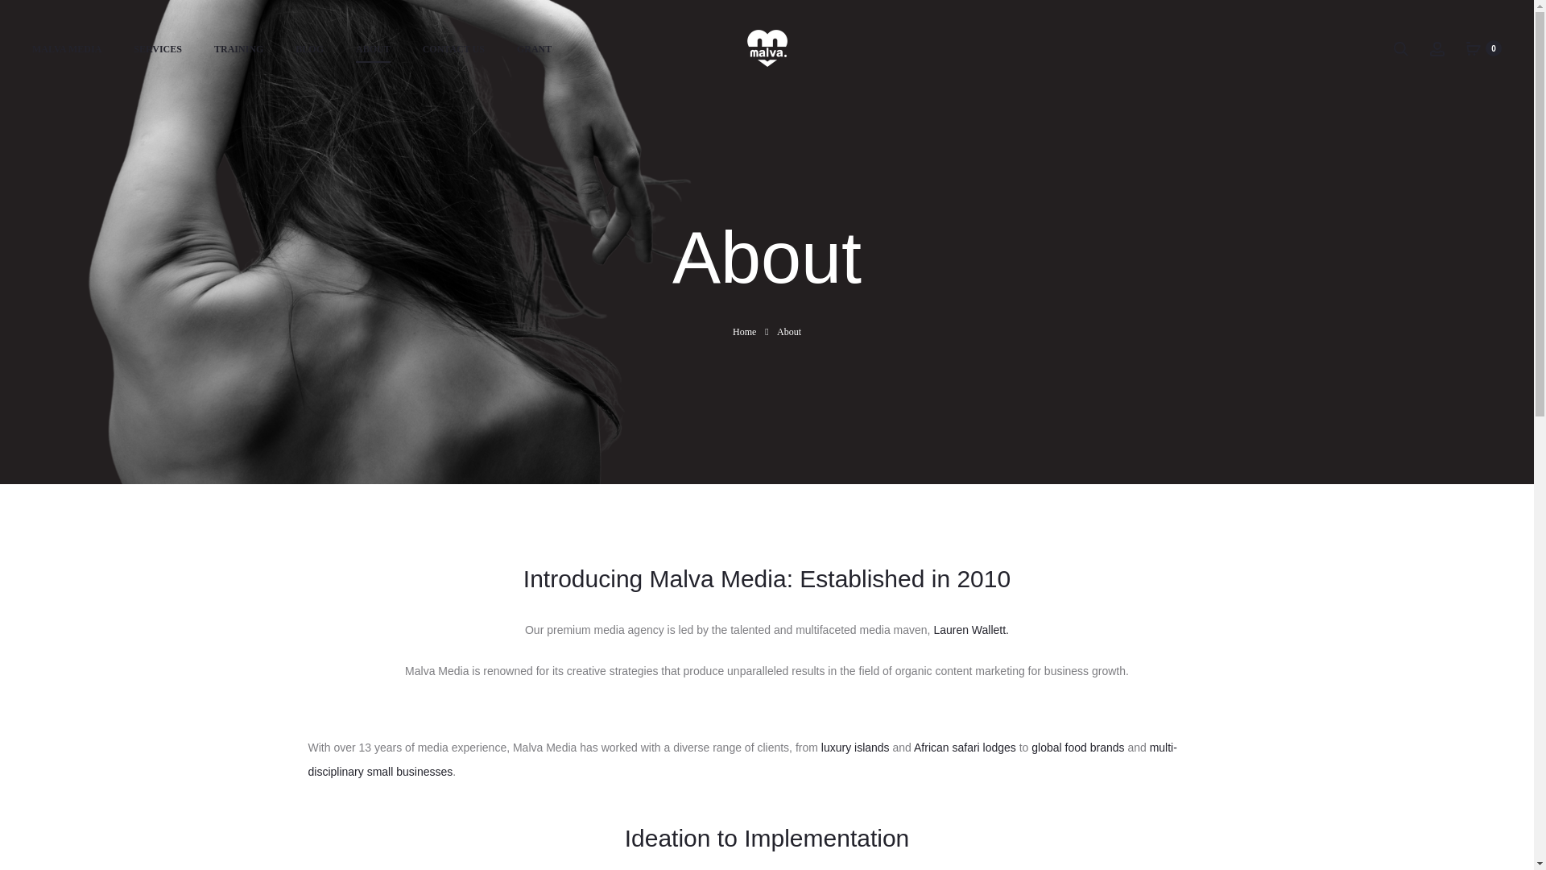 The width and height of the screenshot is (1546, 870). I want to click on GRANT, so click(534, 49).